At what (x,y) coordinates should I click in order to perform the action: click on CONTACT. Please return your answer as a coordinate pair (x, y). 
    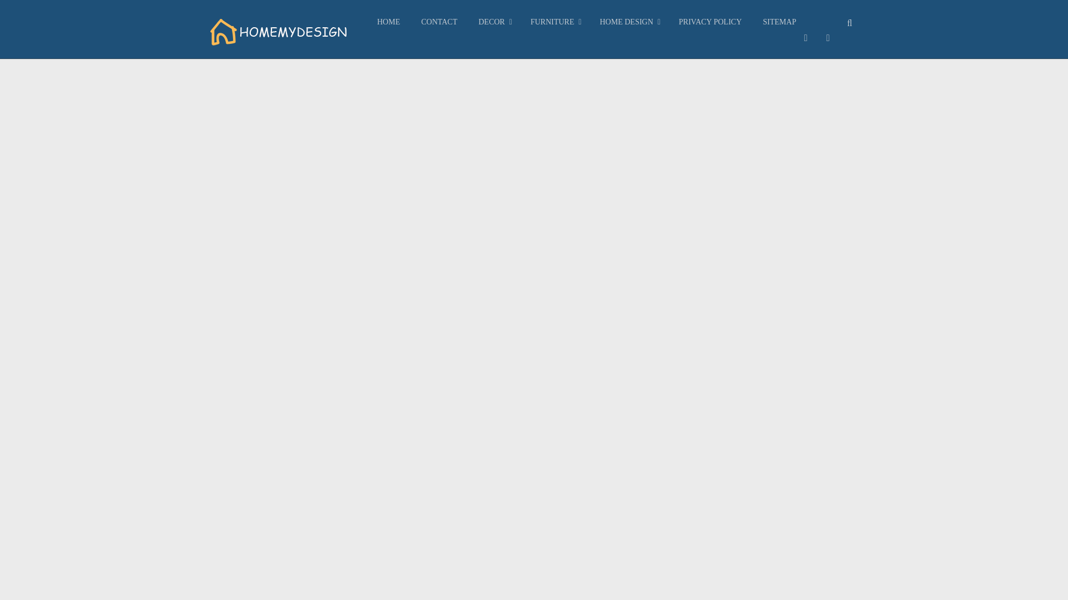
    Looking at the image, I should click on (438, 22).